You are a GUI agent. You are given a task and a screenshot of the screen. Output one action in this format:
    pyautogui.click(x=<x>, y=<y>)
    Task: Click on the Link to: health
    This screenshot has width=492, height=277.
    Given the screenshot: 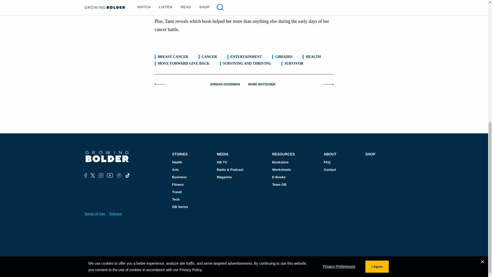 What is the action you would take?
    pyautogui.click(x=313, y=57)
    